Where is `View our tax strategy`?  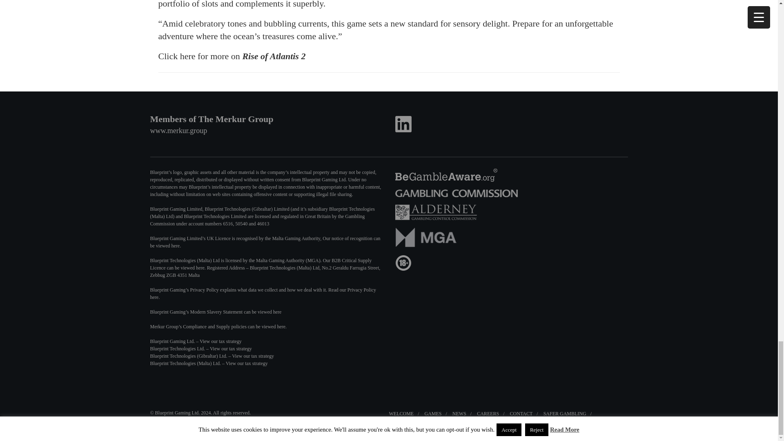
View our tax strategy is located at coordinates (231, 348).